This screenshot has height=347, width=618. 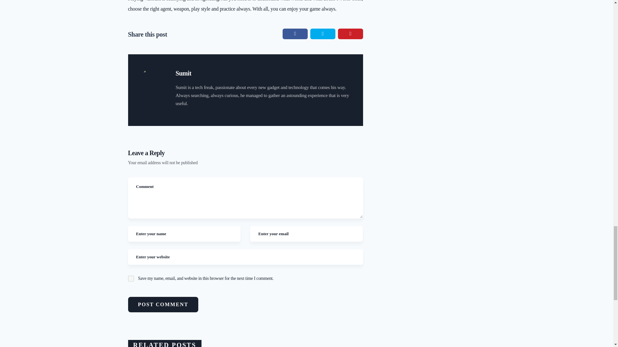 I want to click on Post Comment, so click(x=163, y=305).